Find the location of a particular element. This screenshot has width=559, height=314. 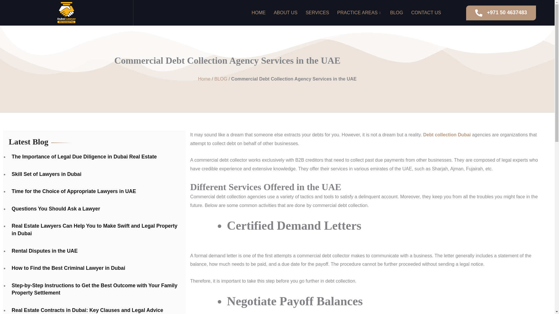

Rental Disputes in the UAE is located at coordinates (43, 251).